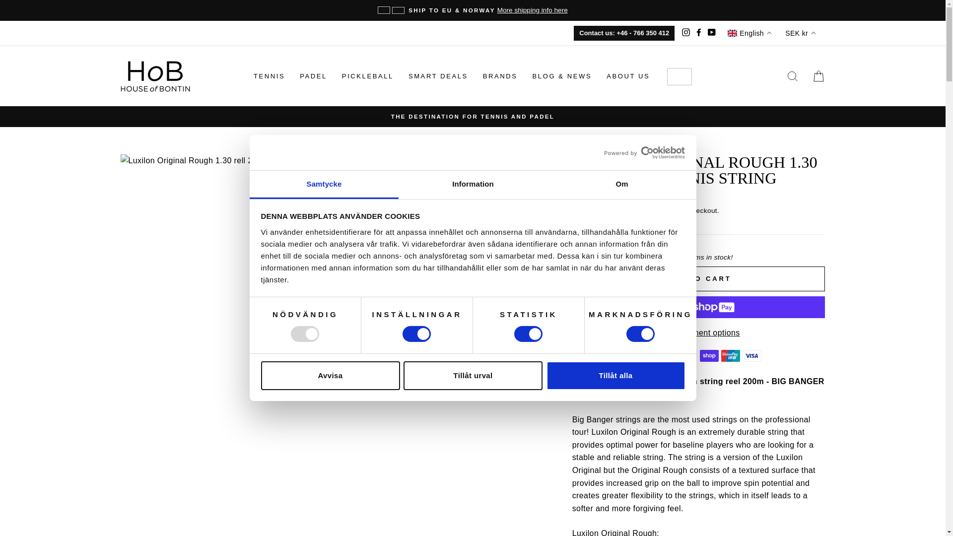 Image resolution: width=953 pixels, height=536 pixels. What do you see at coordinates (621, 185) in the screenshot?
I see `Om` at bounding box center [621, 185].